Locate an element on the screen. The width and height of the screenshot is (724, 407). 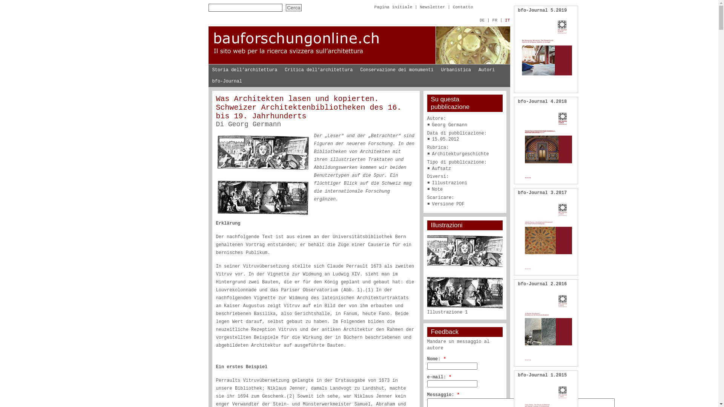
bfo-Journal 1.2015 is located at coordinates (543, 375).